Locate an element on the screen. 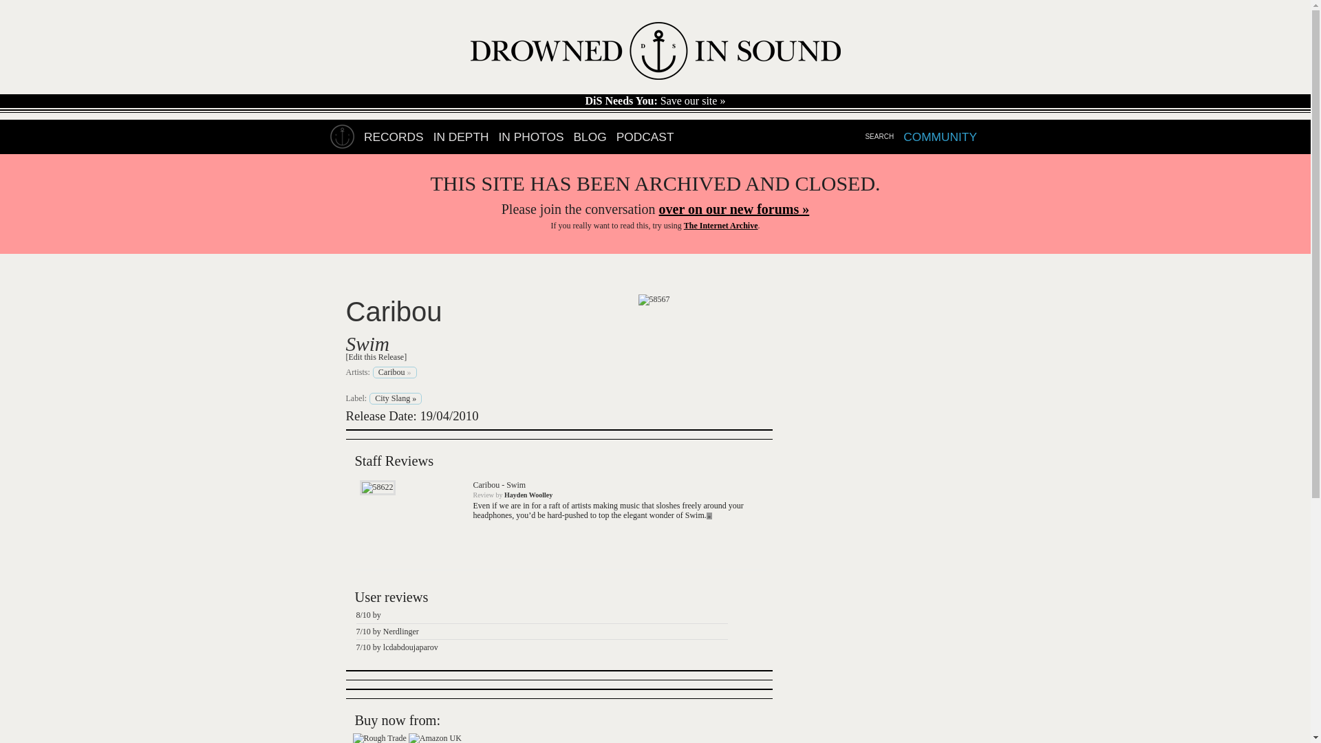 Image resolution: width=1321 pixels, height=743 pixels. RECORDS is located at coordinates (394, 137).